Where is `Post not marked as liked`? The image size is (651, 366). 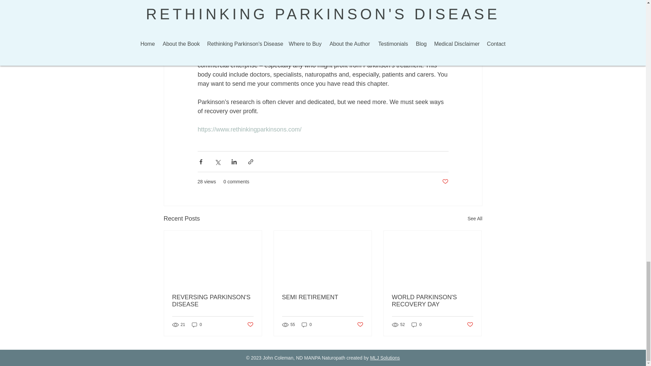
Post not marked as liked is located at coordinates (445, 182).